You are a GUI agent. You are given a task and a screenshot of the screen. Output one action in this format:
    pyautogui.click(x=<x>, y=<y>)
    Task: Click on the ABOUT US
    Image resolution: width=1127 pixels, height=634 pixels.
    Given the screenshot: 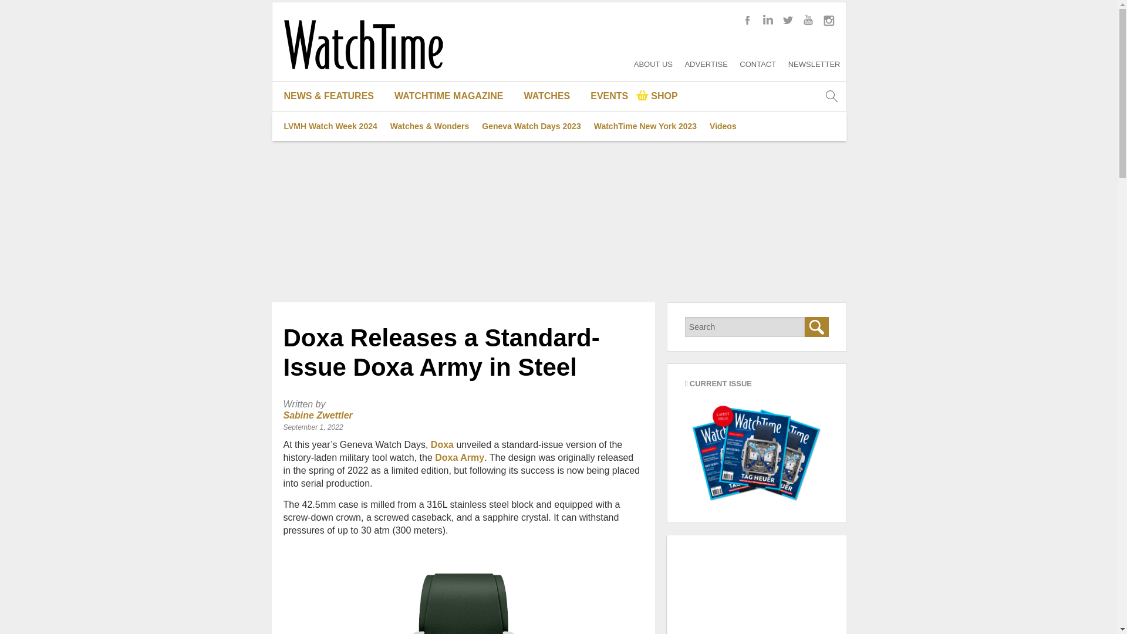 What is the action you would take?
    pyautogui.click(x=653, y=63)
    